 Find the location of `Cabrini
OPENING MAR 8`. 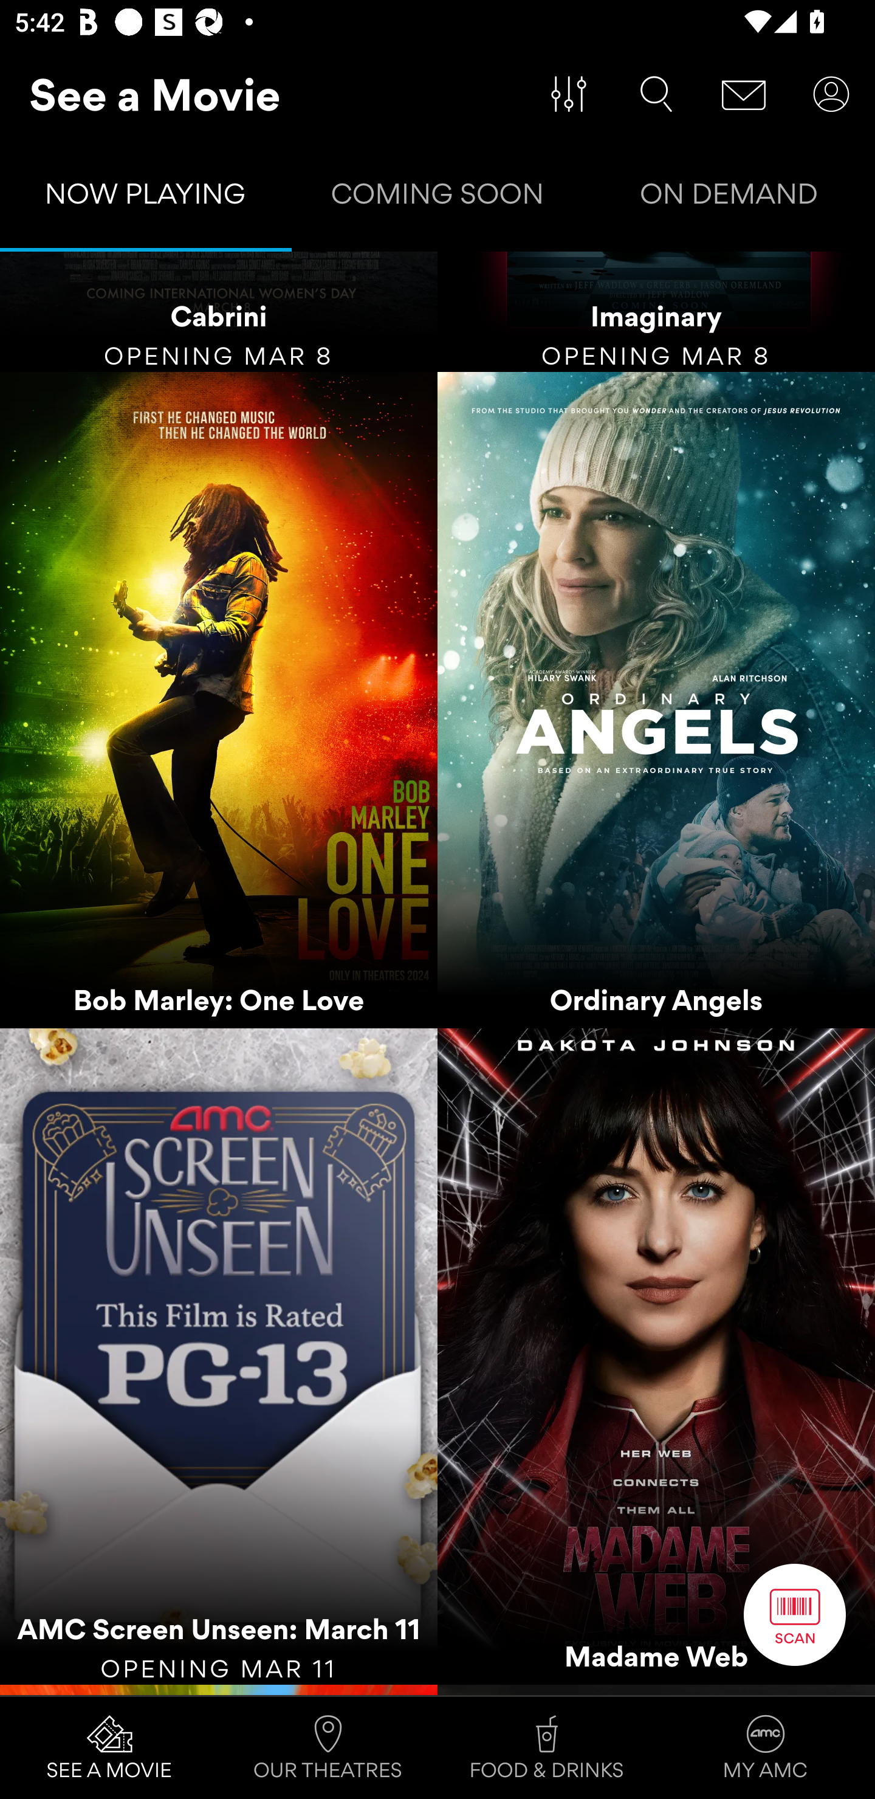

Cabrini
OPENING MAR 8 is located at coordinates (219, 312).